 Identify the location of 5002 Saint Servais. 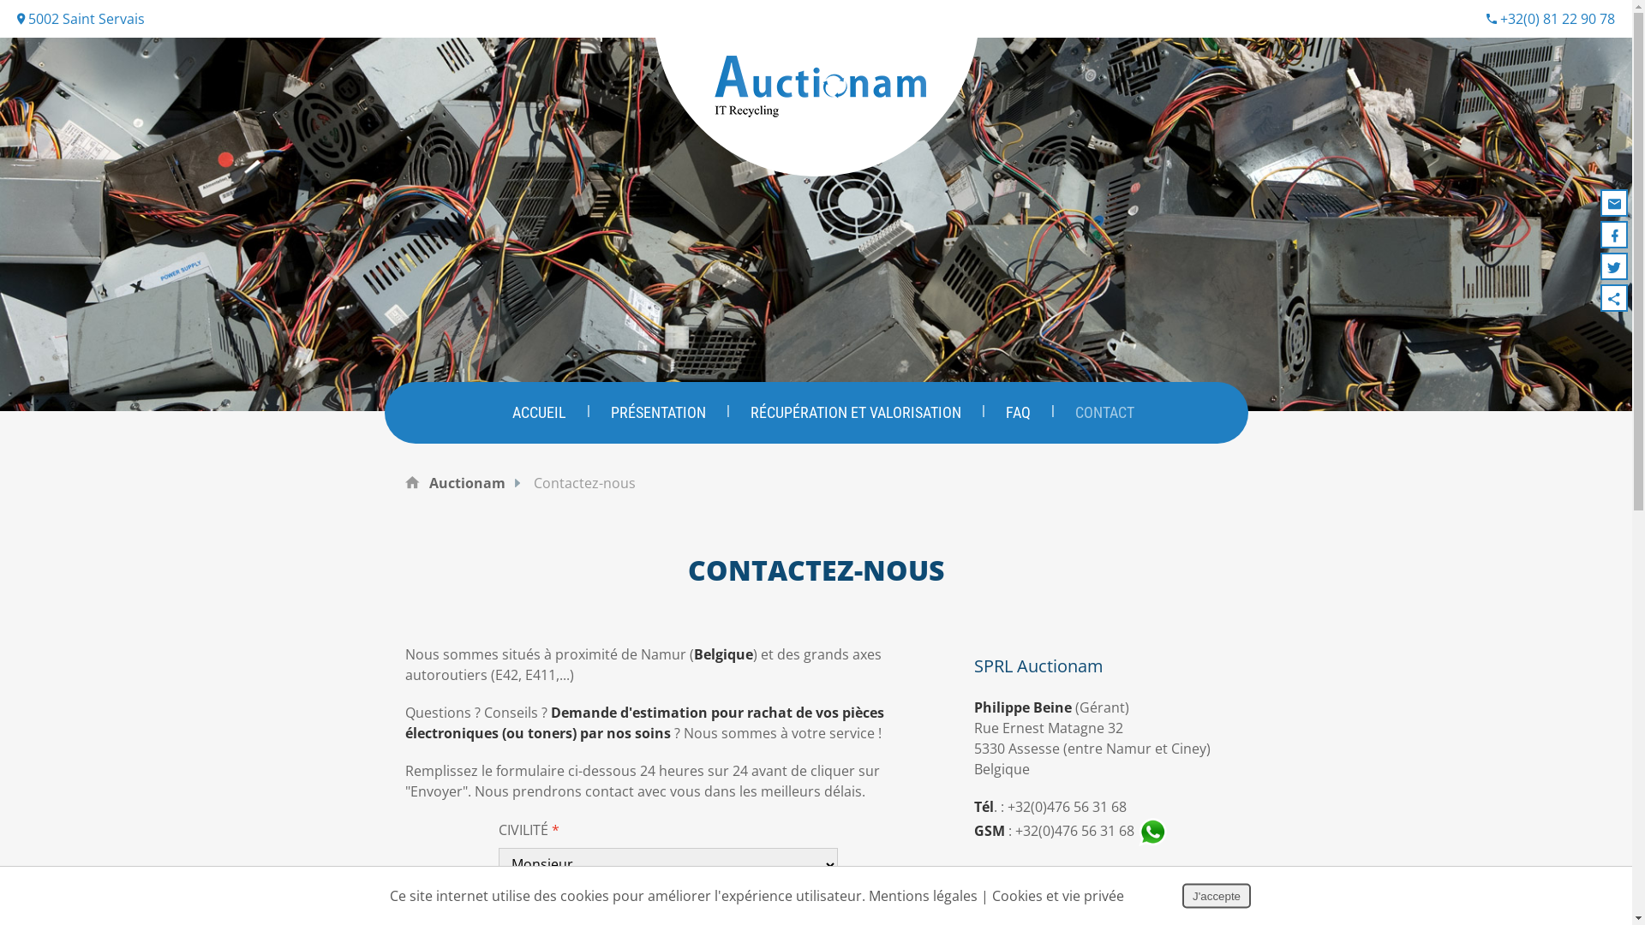
(81, 19).